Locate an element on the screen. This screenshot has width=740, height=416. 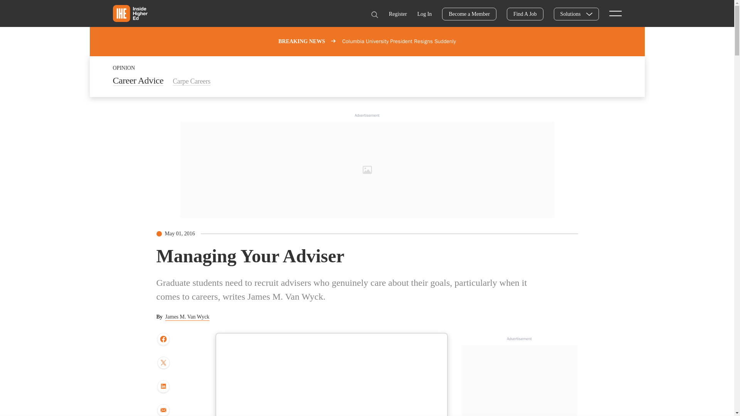
share to twitter is located at coordinates (163, 364).